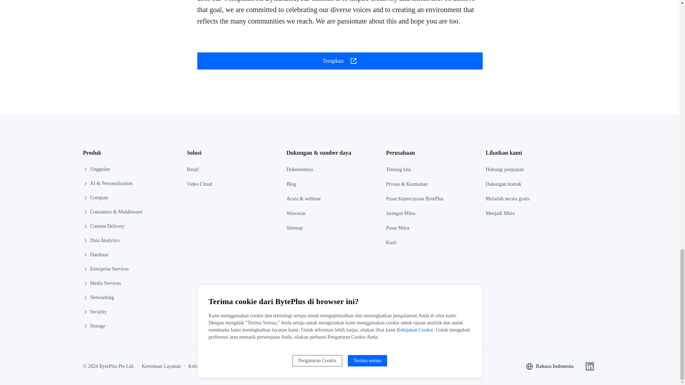  Describe the element at coordinates (193, 169) in the screenshot. I see `Retail` at that location.